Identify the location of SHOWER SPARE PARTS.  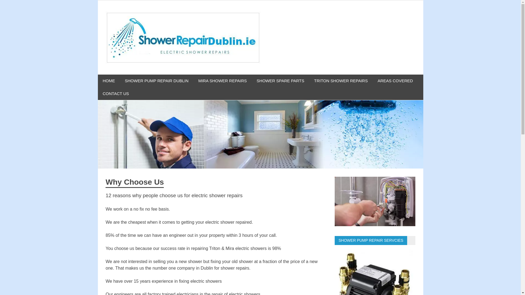
(281, 81).